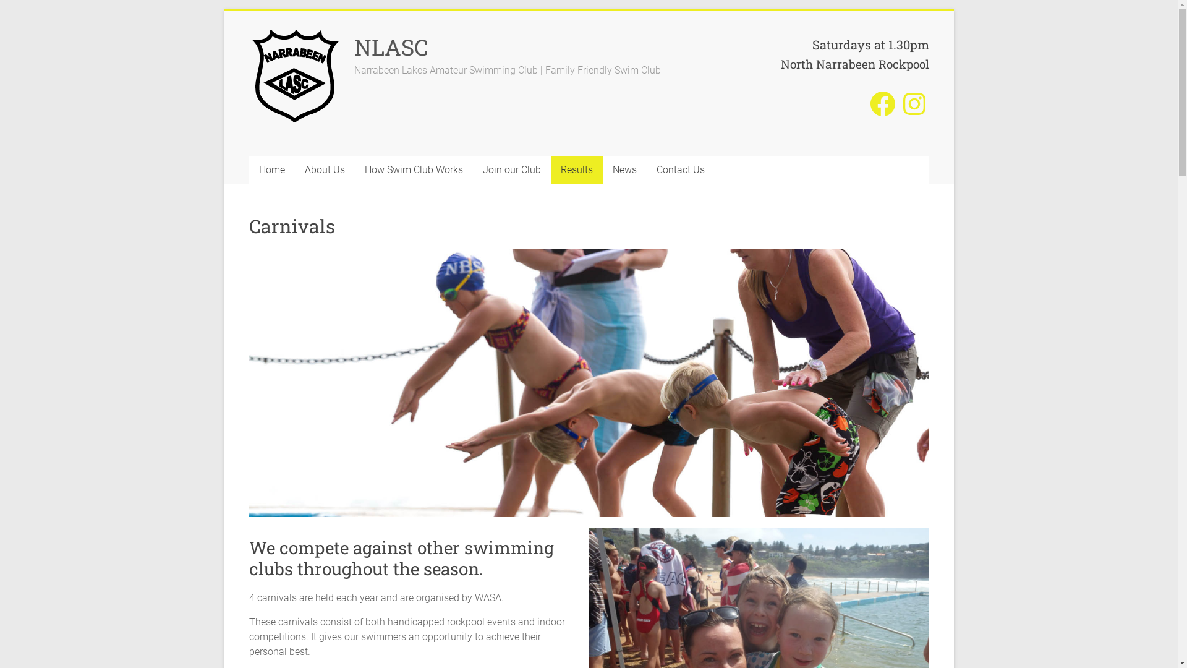 The height and width of the screenshot is (668, 1187). Describe the element at coordinates (624, 170) in the screenshot. I see `News` at that location.